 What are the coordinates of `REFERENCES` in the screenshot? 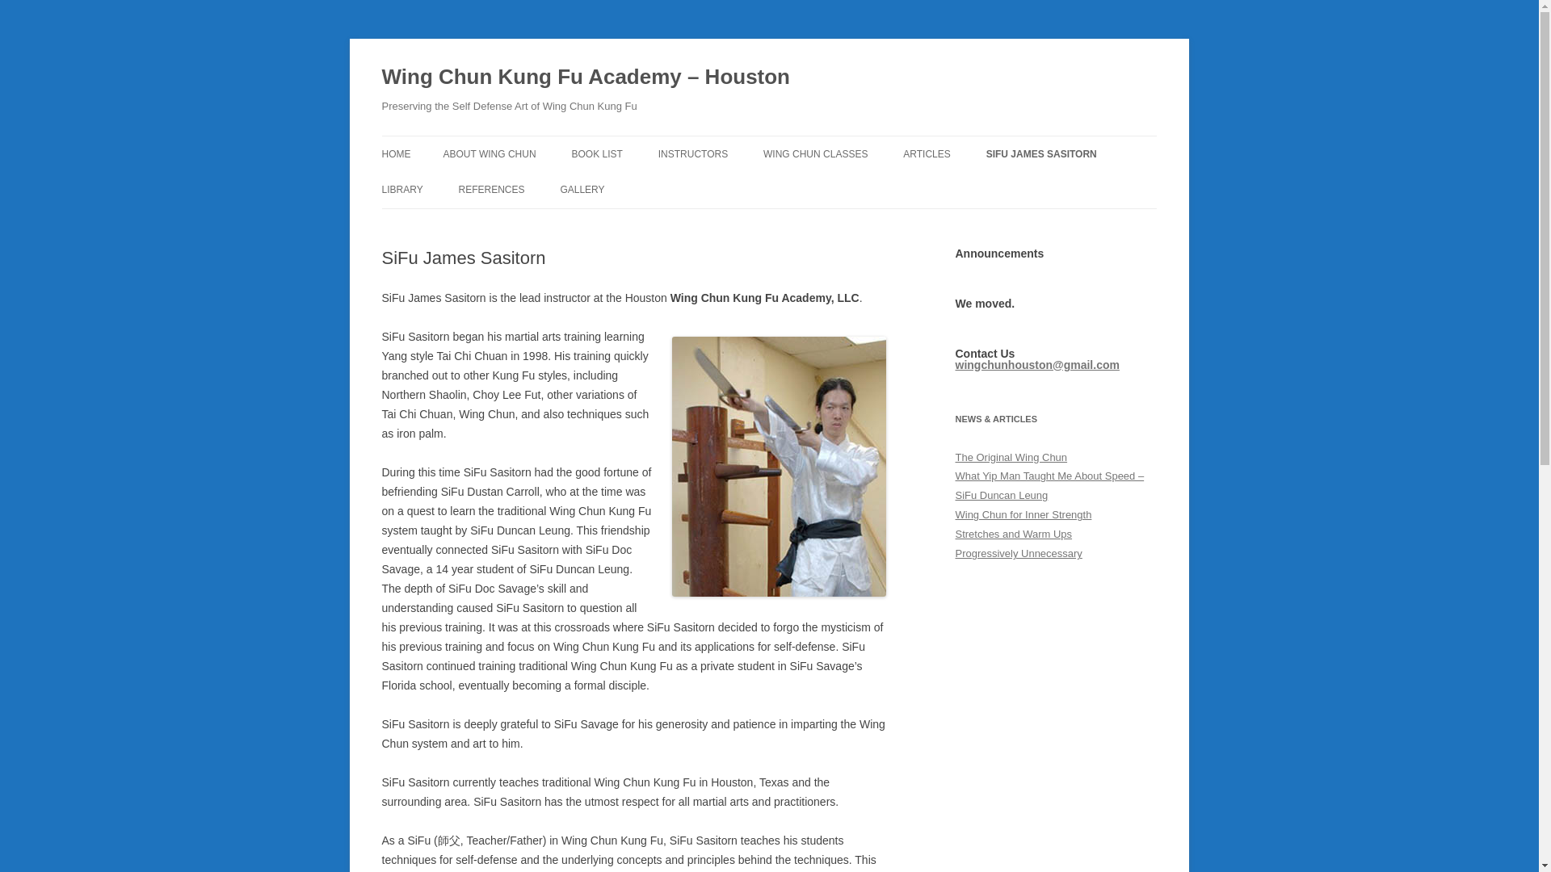 It's located at (492, 189).